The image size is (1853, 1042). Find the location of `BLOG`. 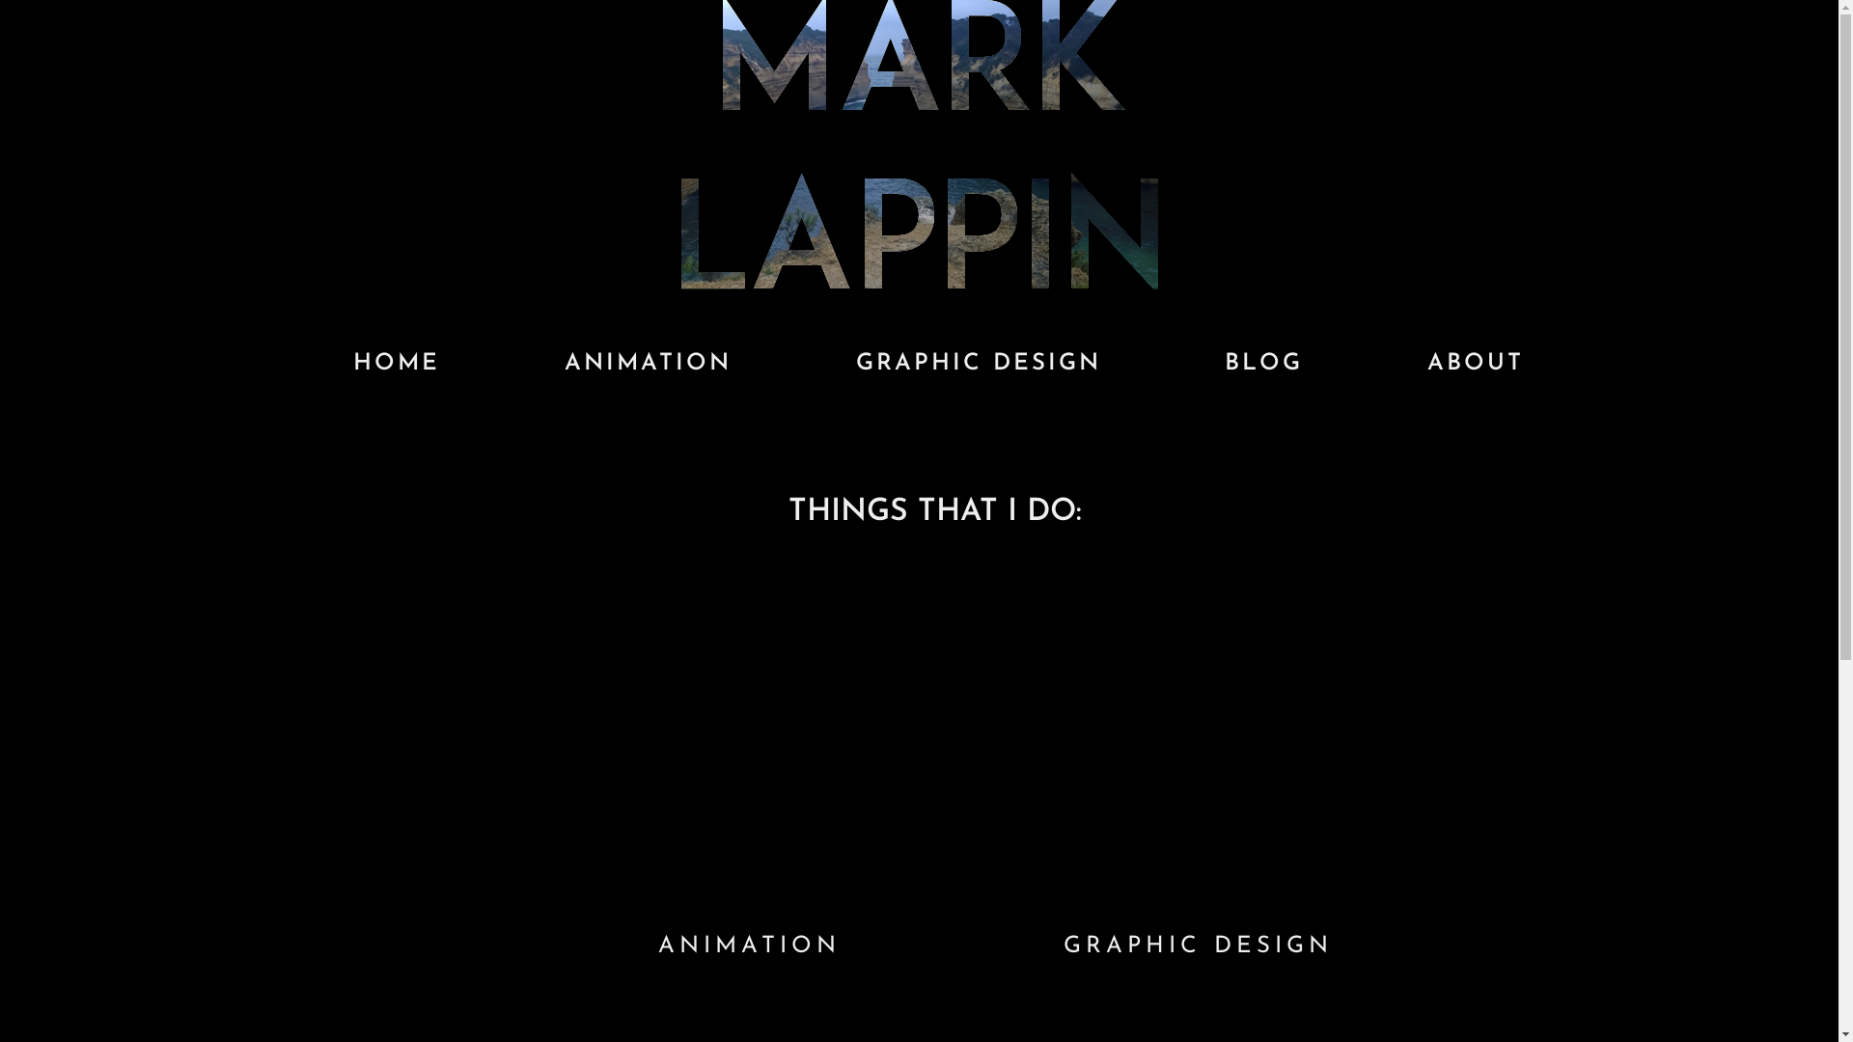

BLOG is located at coordinates (1264, 364).